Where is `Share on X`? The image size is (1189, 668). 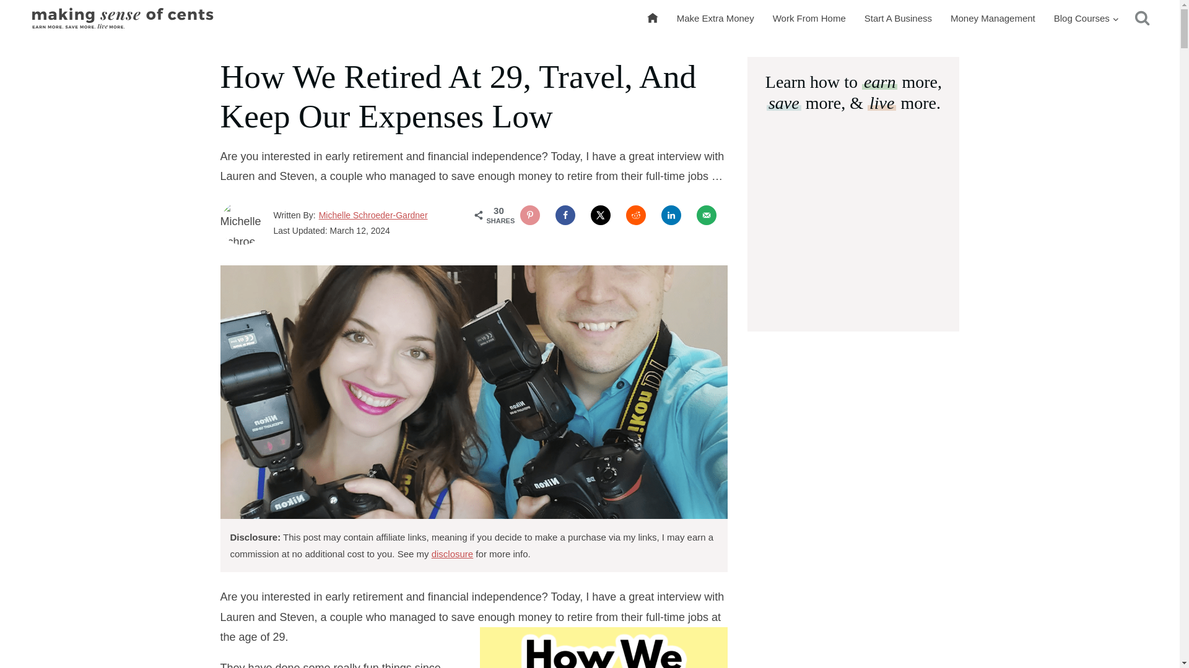
Share on X is located at coordinates (601, 215).